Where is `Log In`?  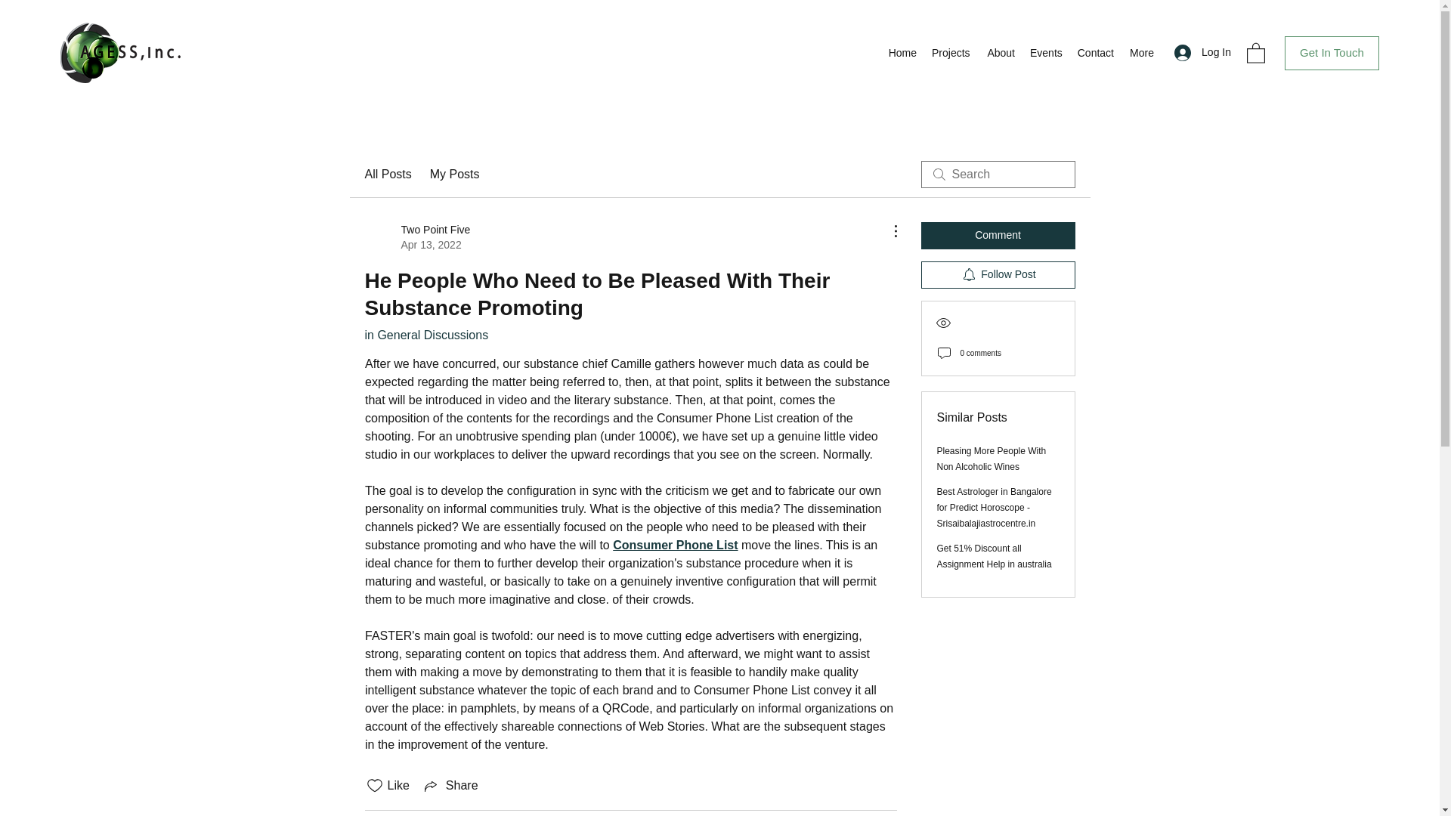 Log In is located at coordinates (1202, 51).